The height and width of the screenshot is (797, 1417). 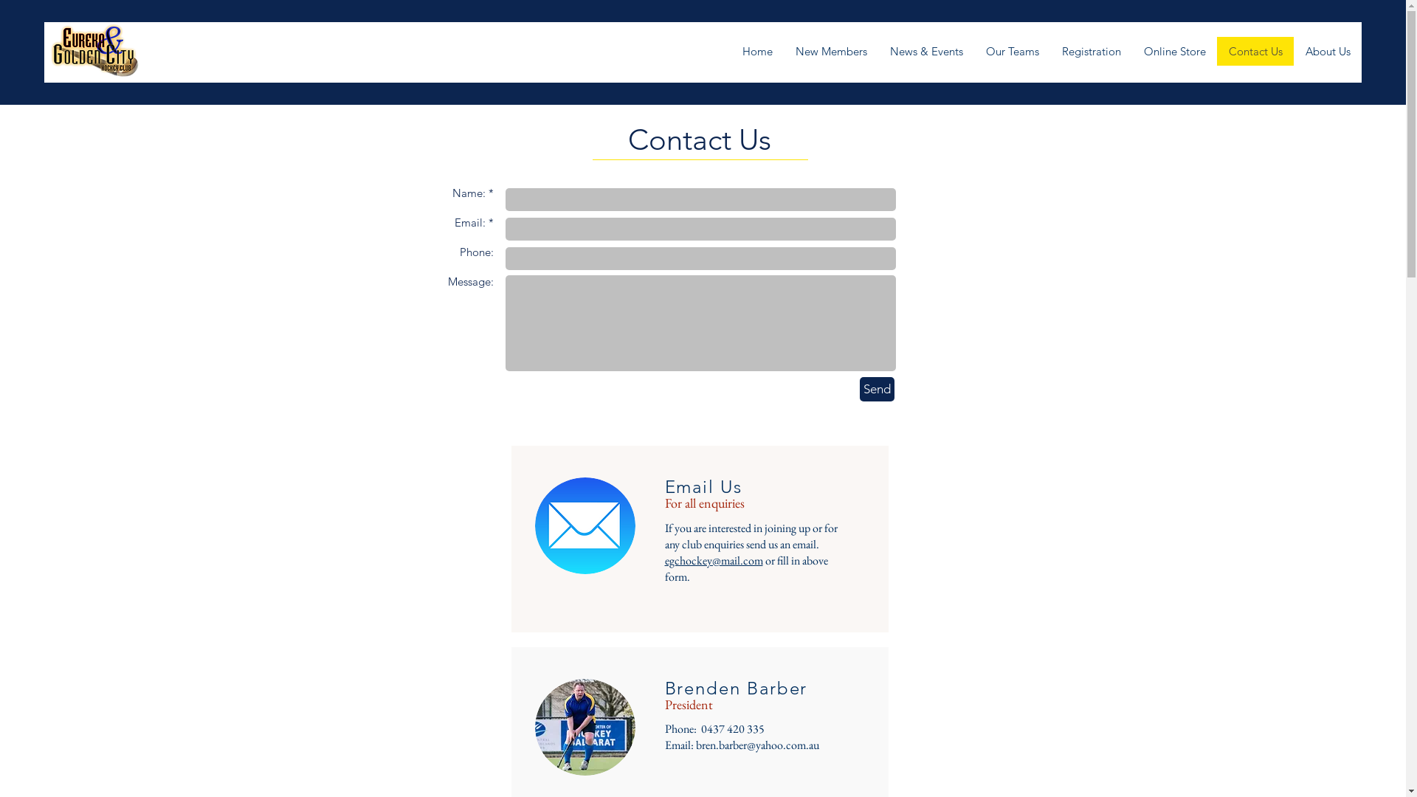 What do you see at coordinates (831, 52) in the screenshot?
I see `New Members` at bounding box center [831, 52].